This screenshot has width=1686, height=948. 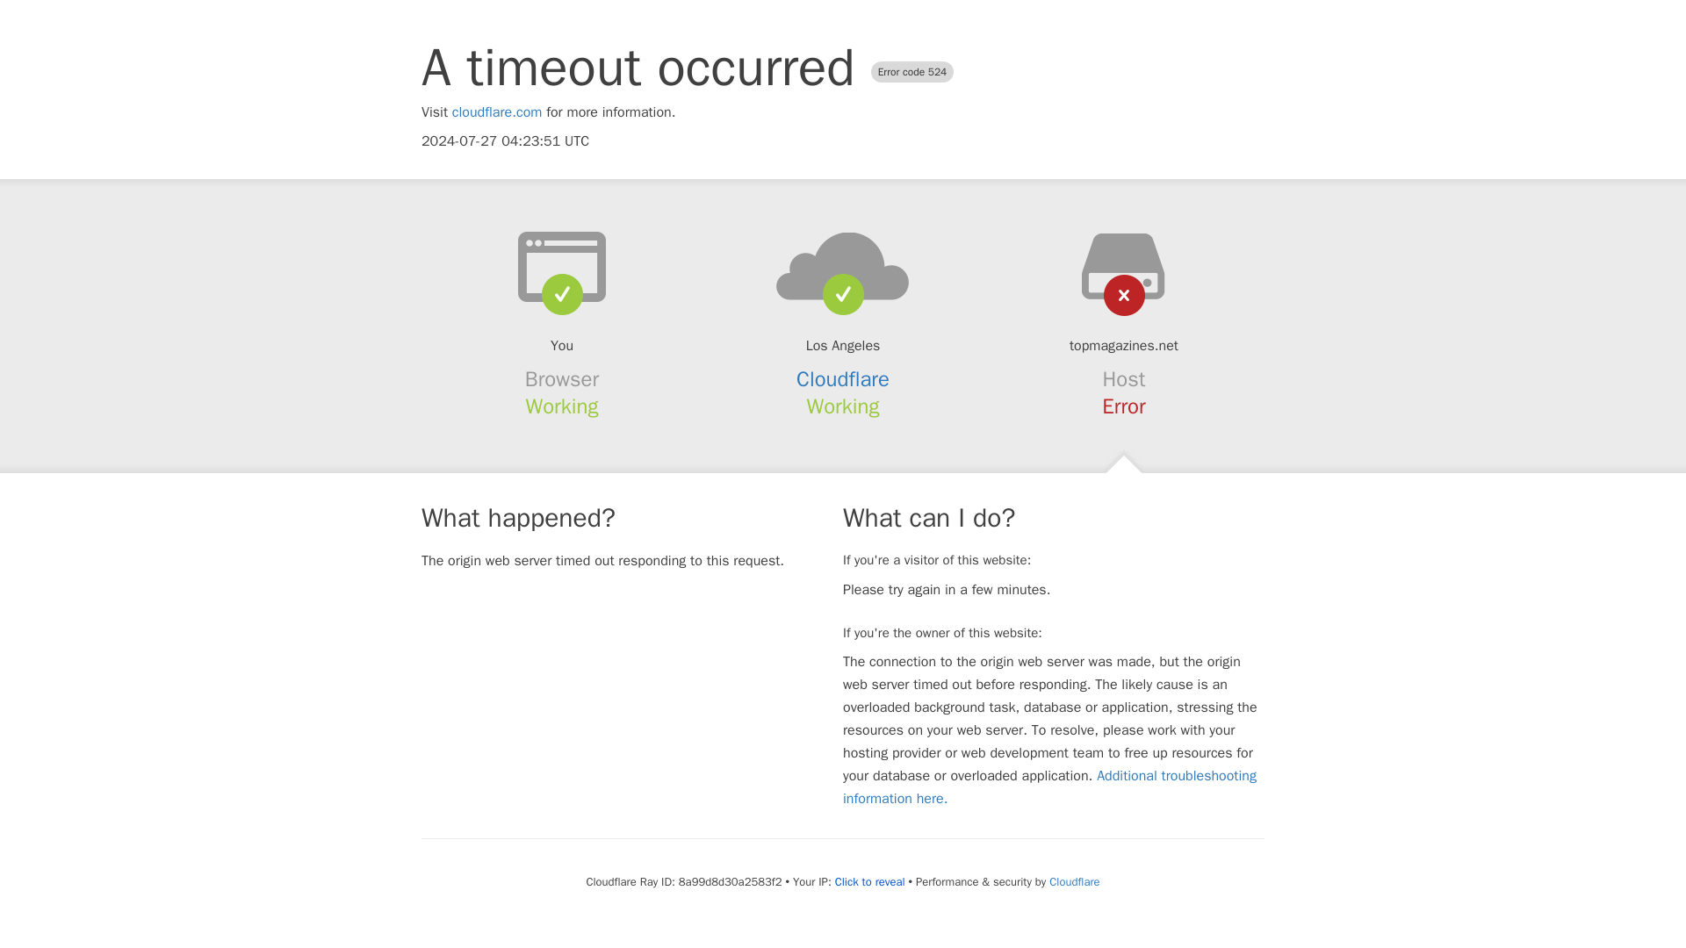 What do you see at coordinates (1049, 786) in the screenshot?
I see `Additional troubleshooting information here.` at bounding box center [1049, 786].